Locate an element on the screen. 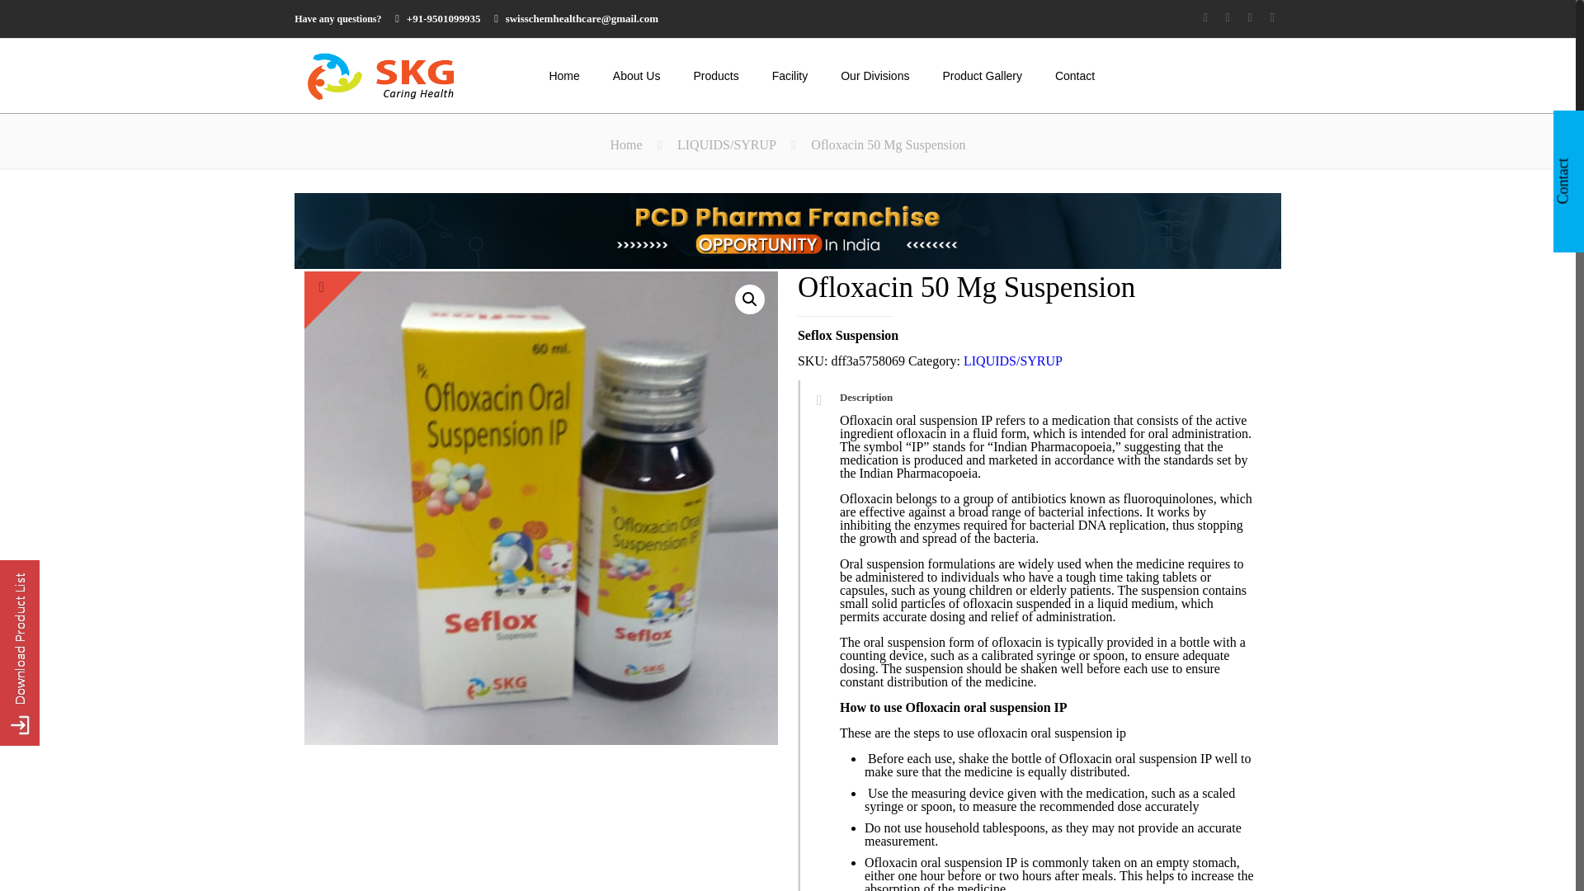  Products is located at coordinates (715, 76).